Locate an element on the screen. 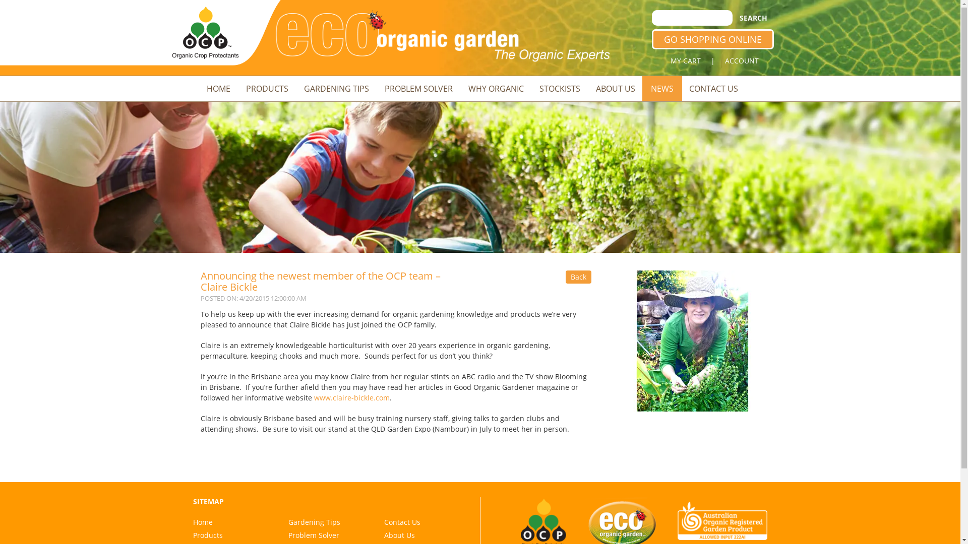 This screenshot has height=544, width=968. HOME is located at coordinates (218, 89).